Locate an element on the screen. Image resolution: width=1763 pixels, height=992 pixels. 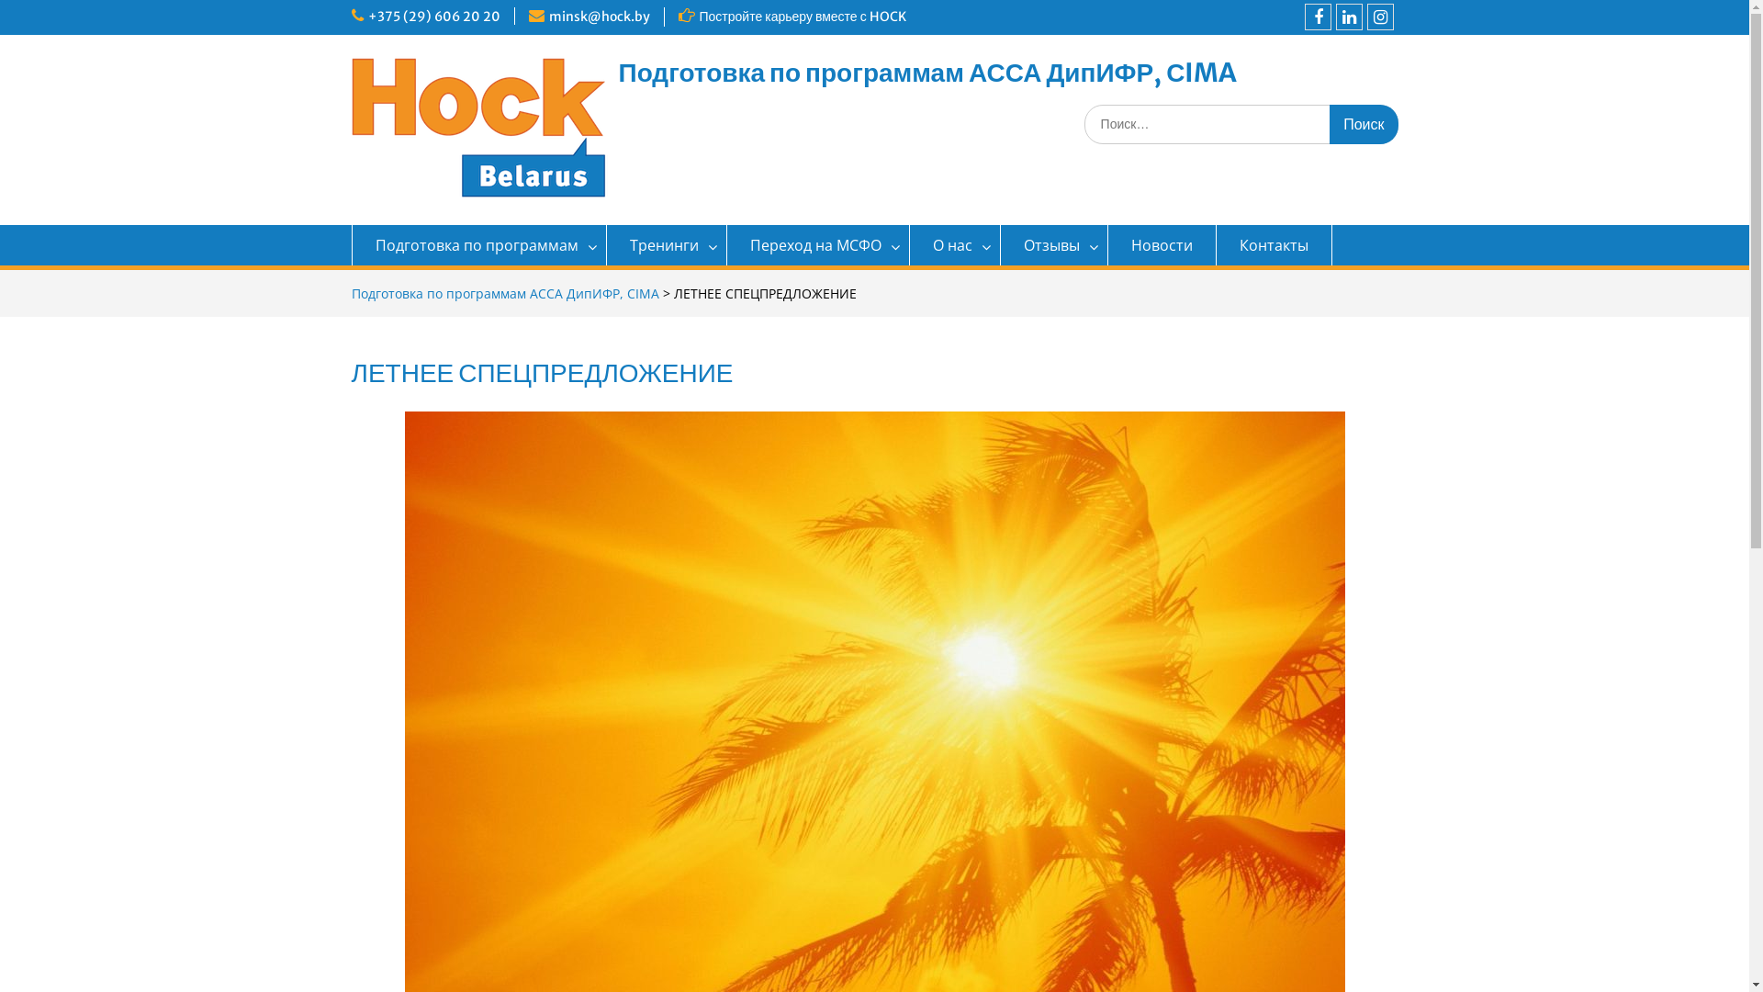
+375 (29) 606 20 20 is located at coordinates (433, 17).